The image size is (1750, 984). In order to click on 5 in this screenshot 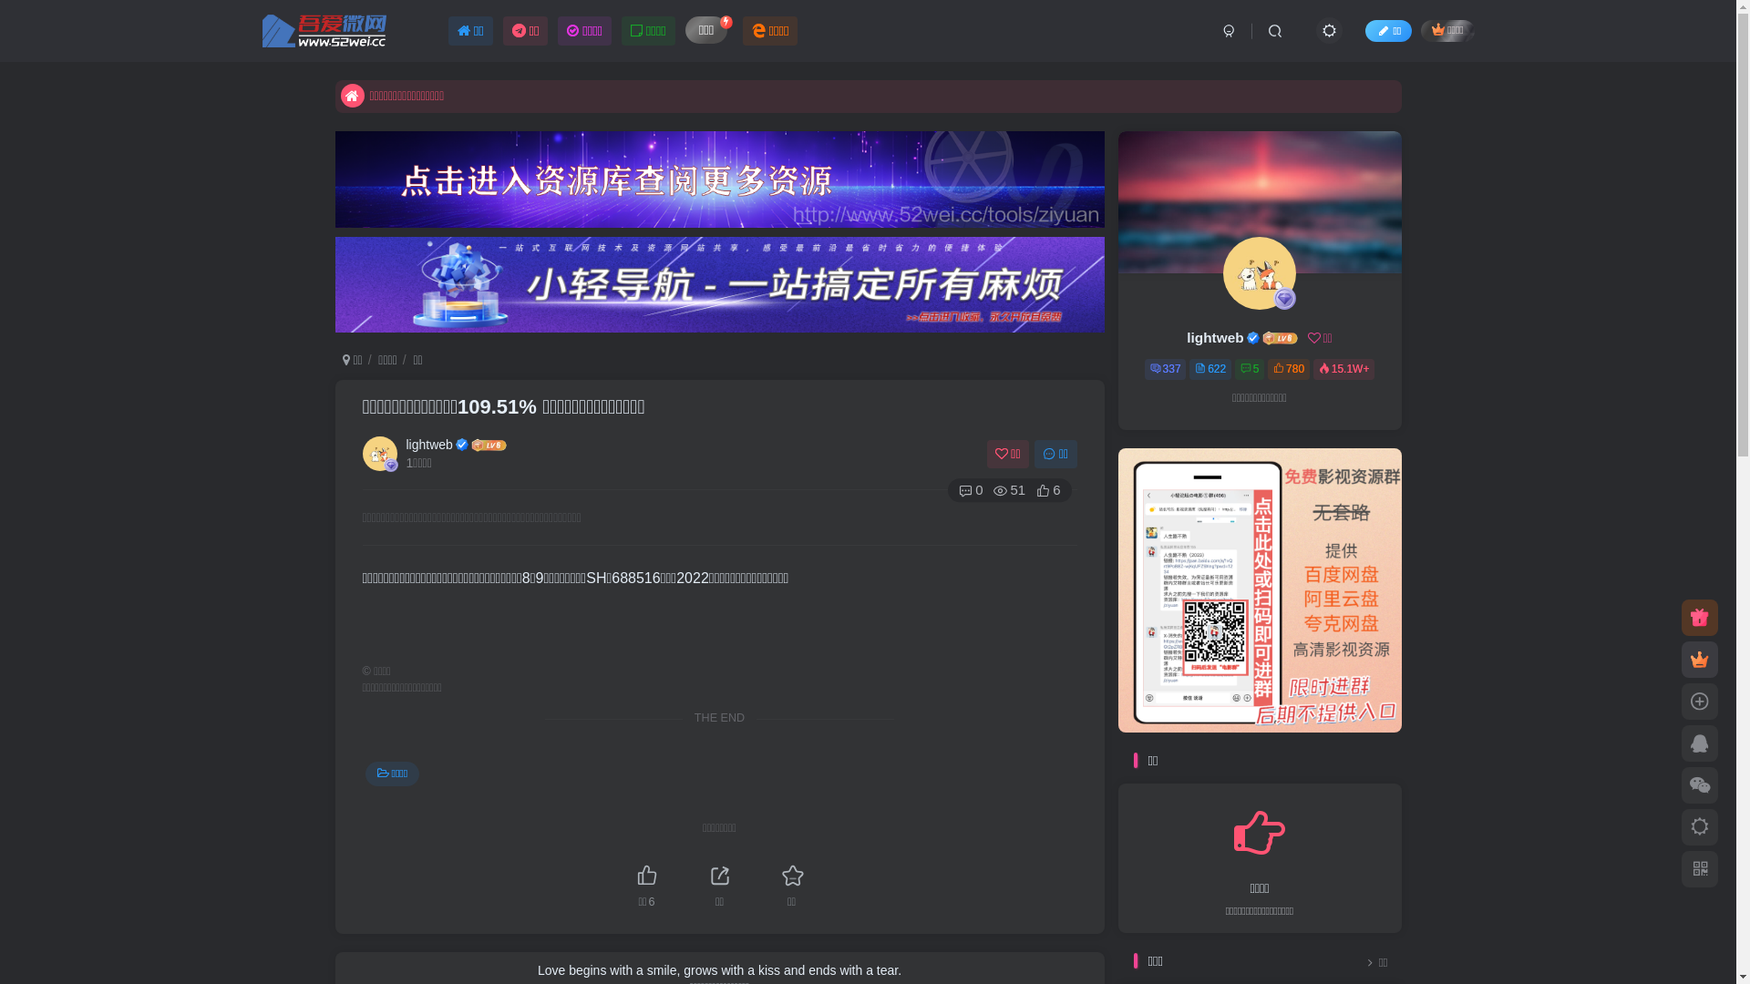, I will do `click(1250, 370)`.